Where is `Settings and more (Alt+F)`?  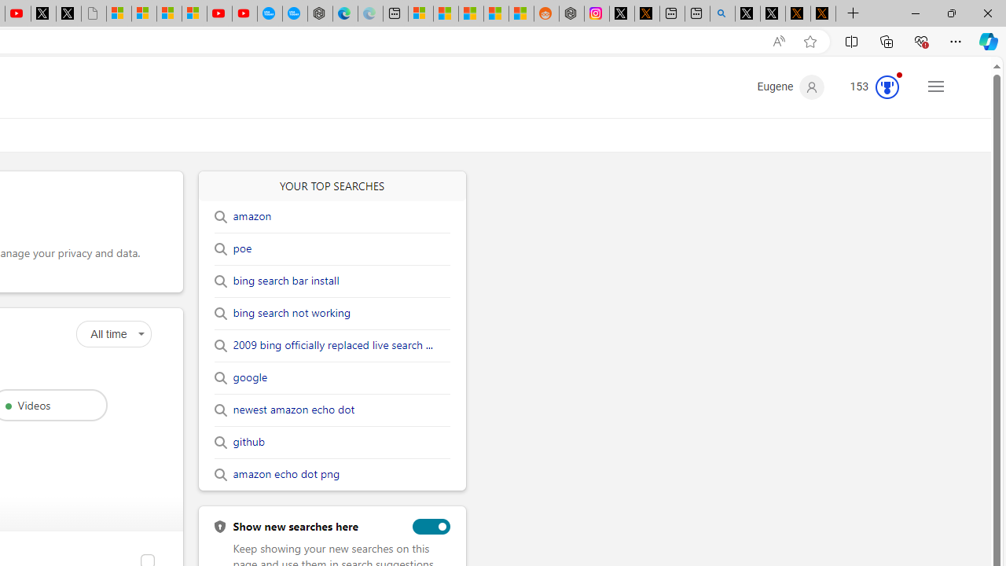
Settings and more (Alt+F) is located at coordinates (956, 41).